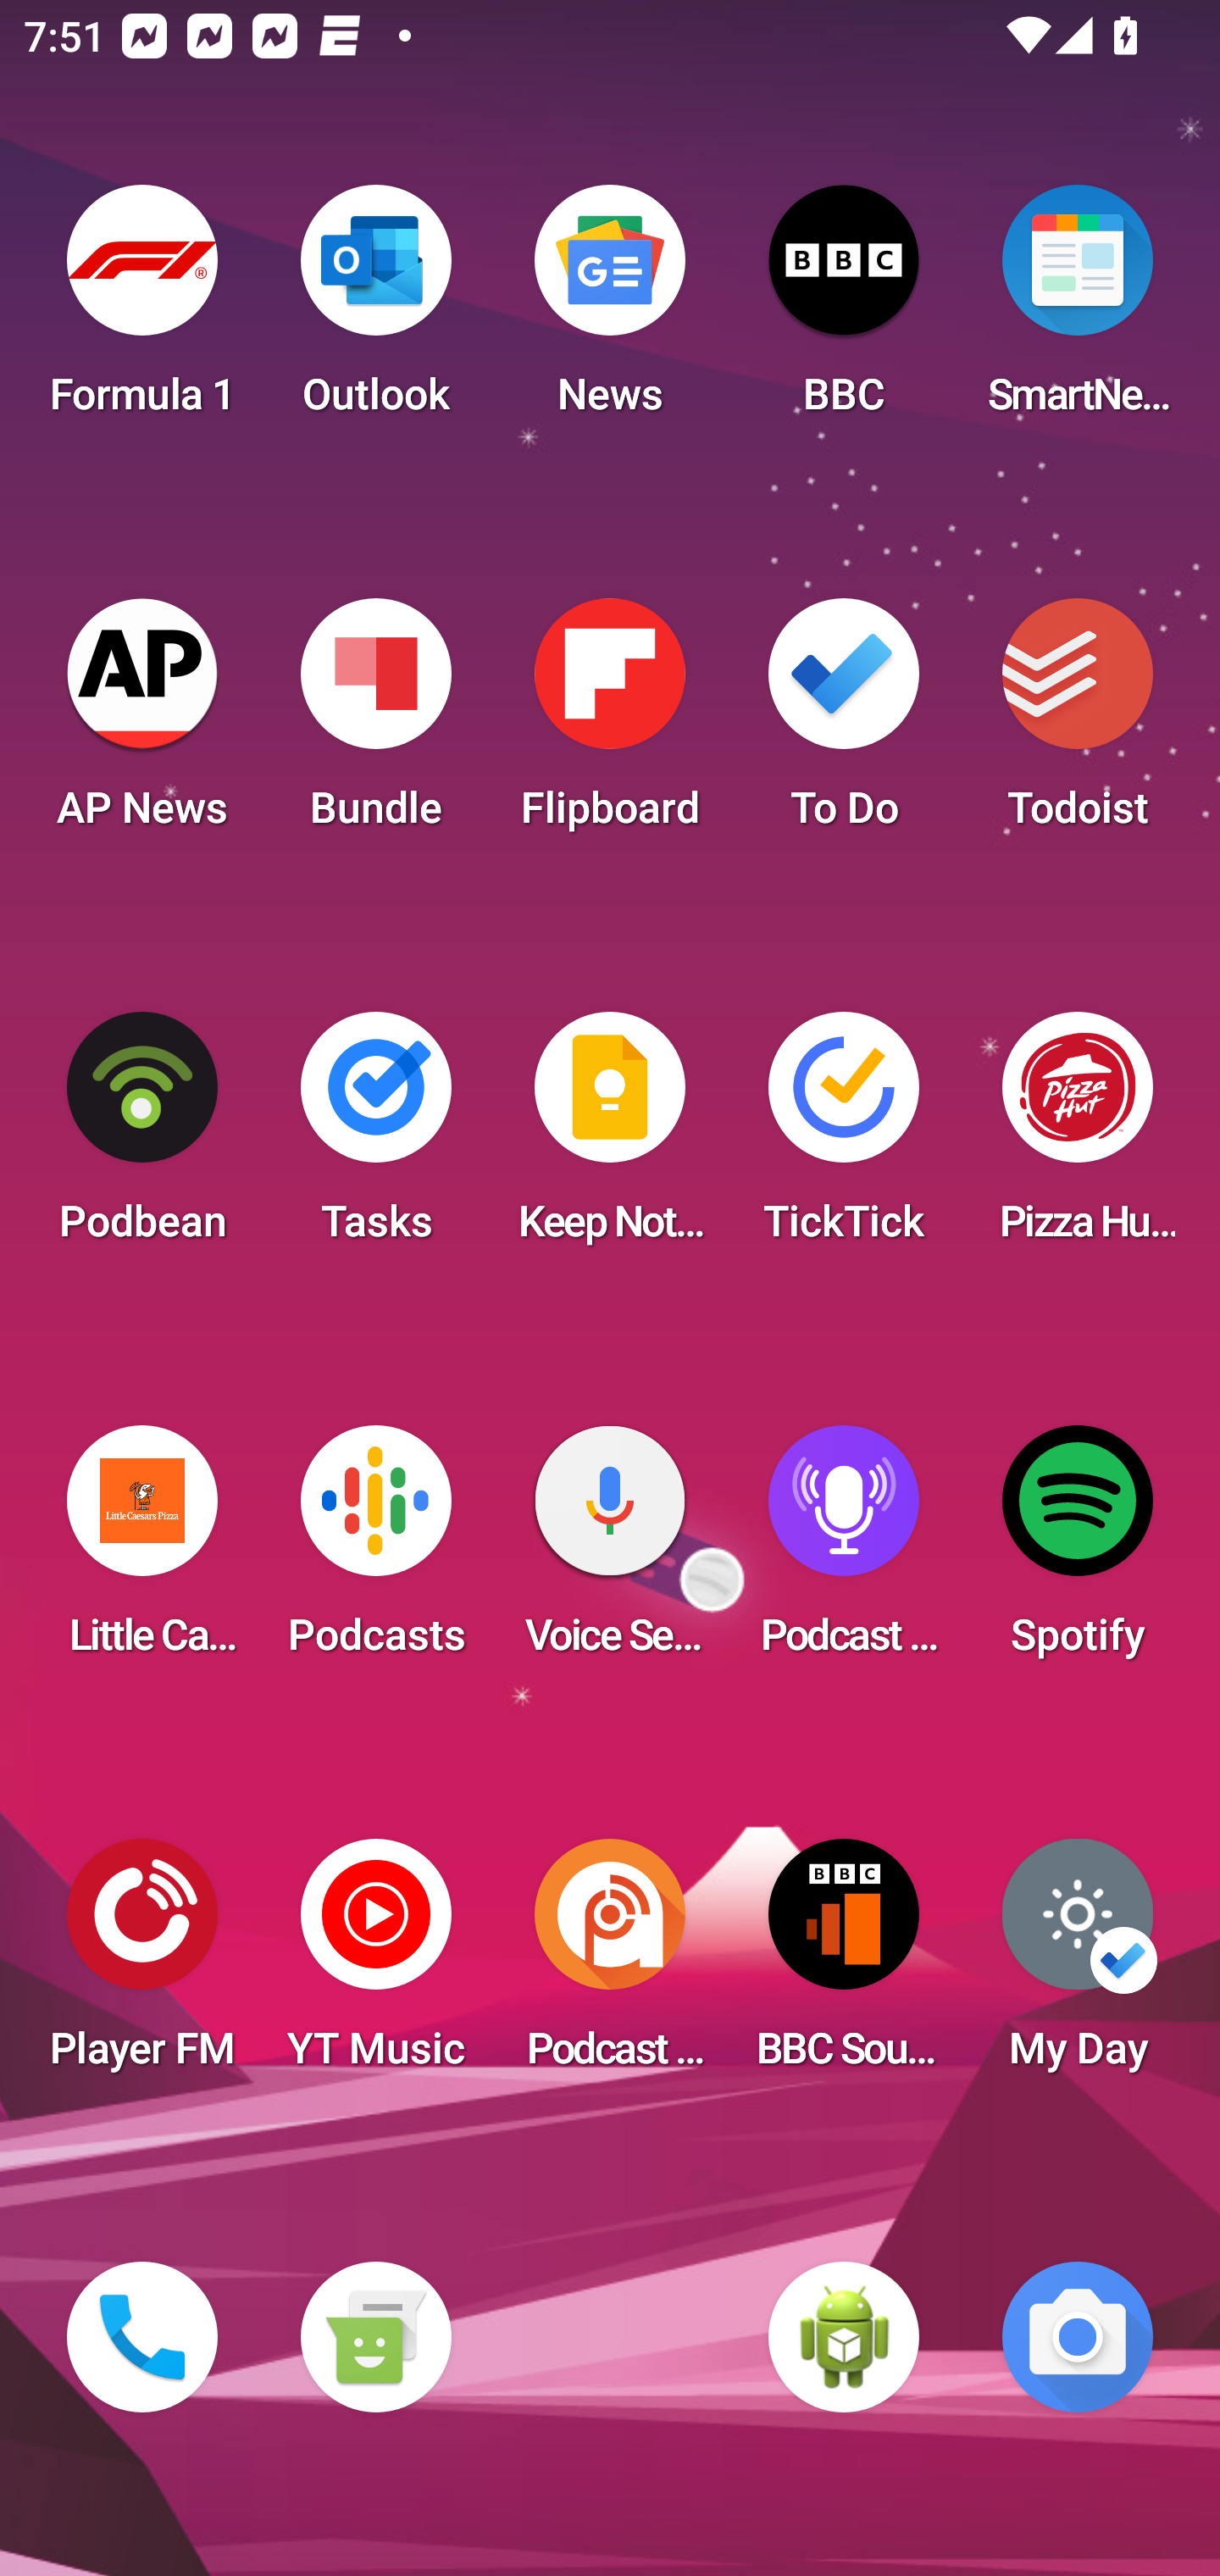  Describe the element at coordinates (844, 1551) in the screenshot. I see `Podcast Player` at that location.